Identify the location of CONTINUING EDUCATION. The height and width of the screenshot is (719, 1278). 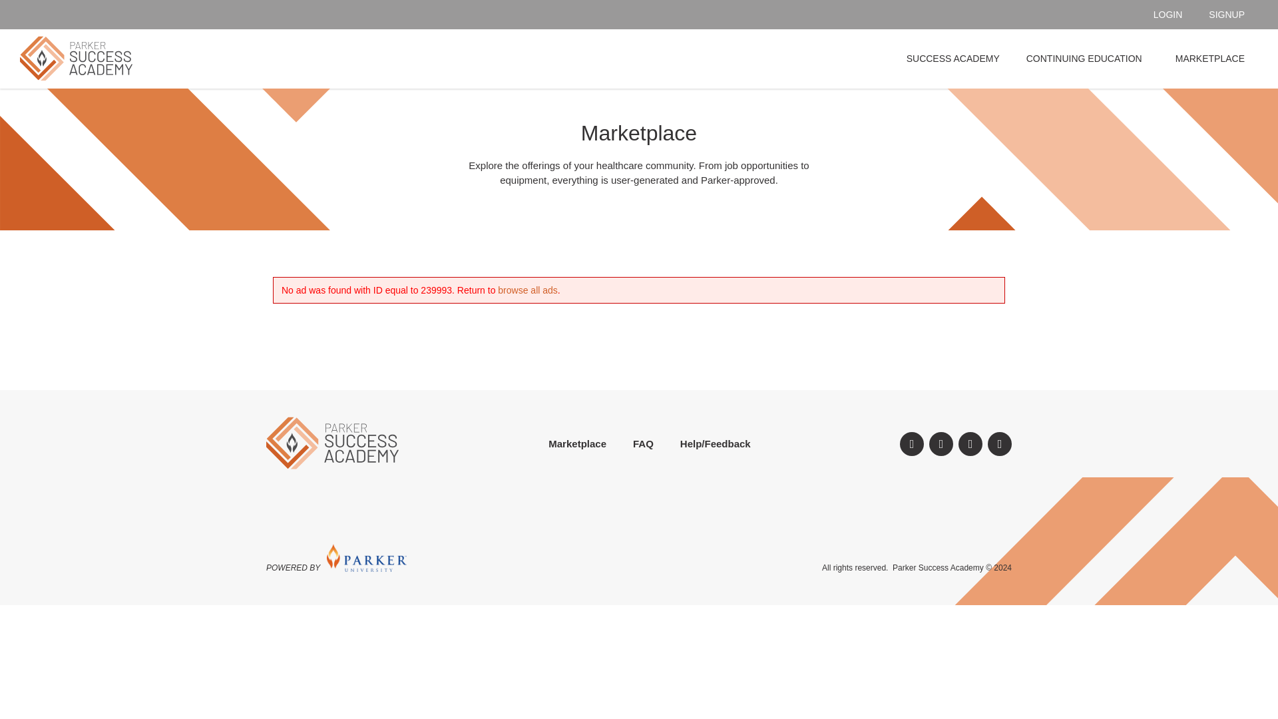
(1088, 59).